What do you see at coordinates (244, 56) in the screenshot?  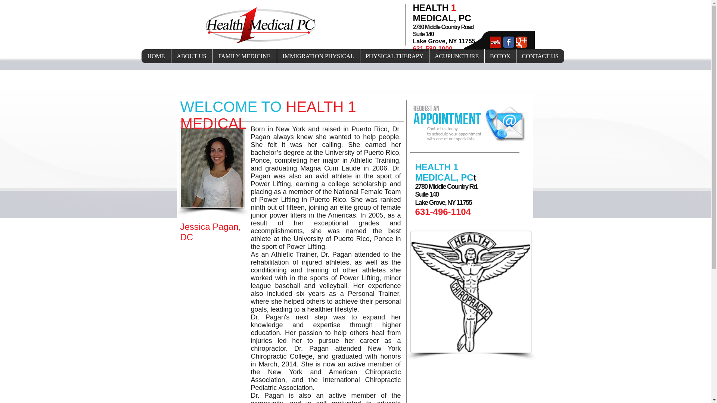 I see `FAMILY MEDICINE` at bounding box center [244, 56].